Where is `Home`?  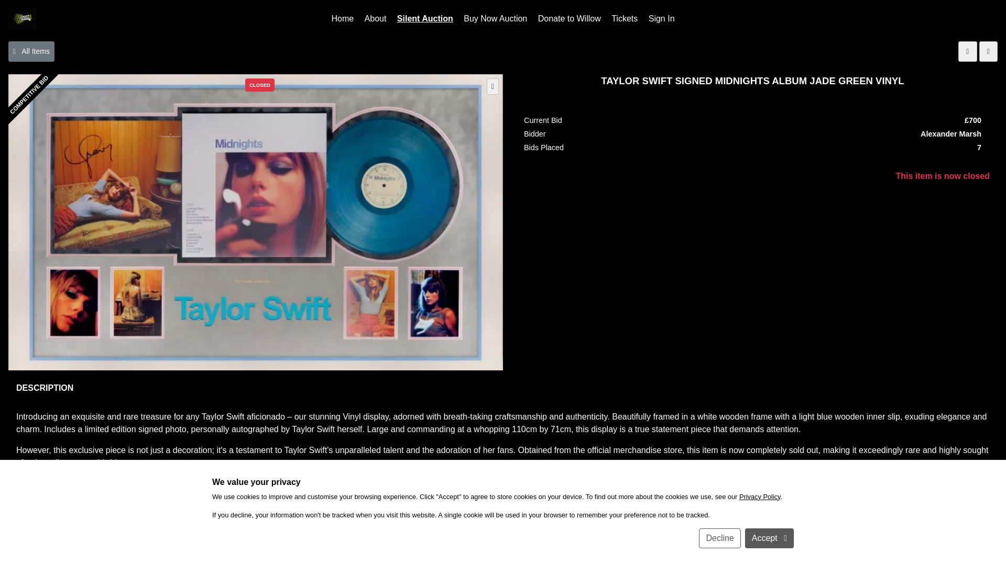
Home is located at coordinates (343, 19).